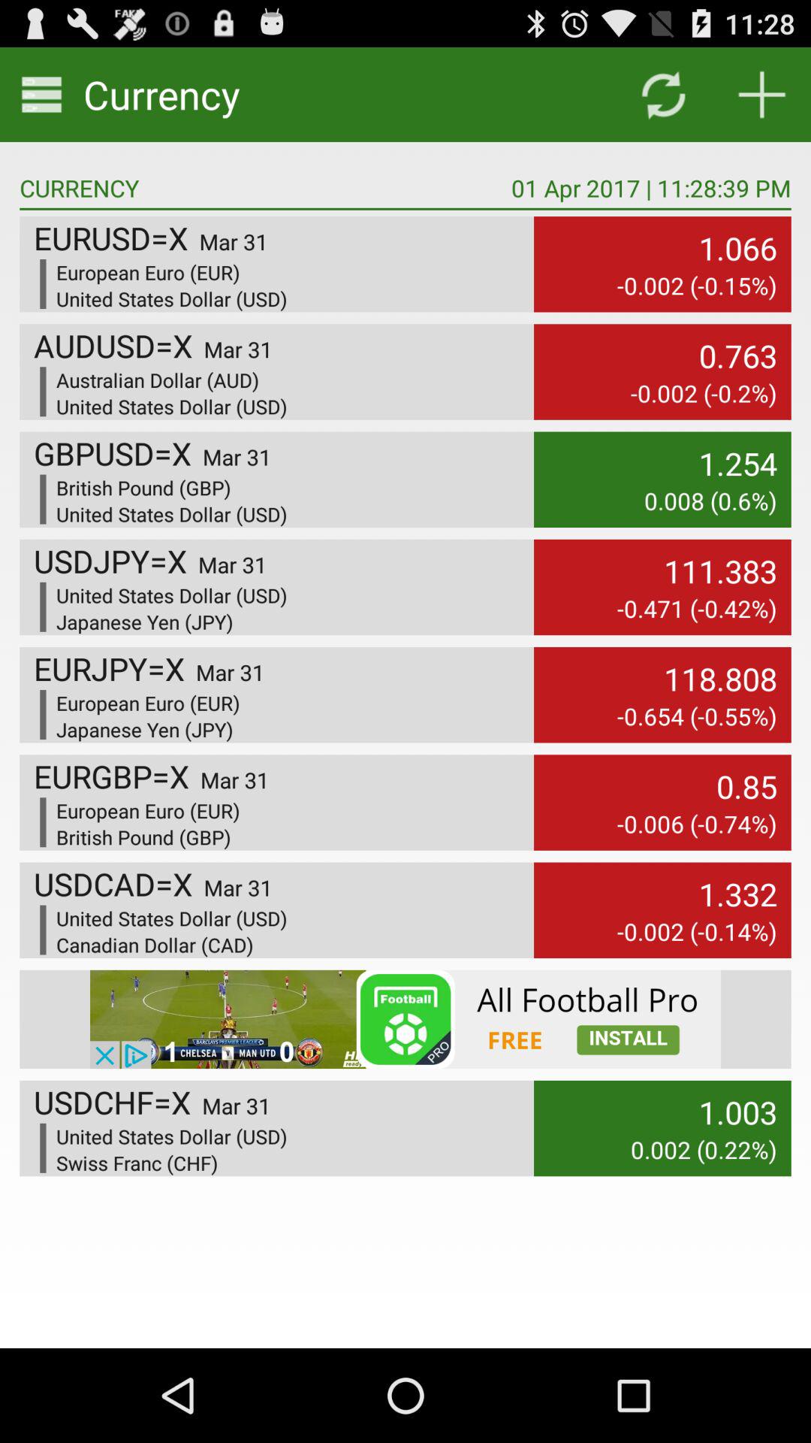  What do you see at coordinates (662, 95) in the screenshot?
I see `refresh` at bounding box center [662, 95].